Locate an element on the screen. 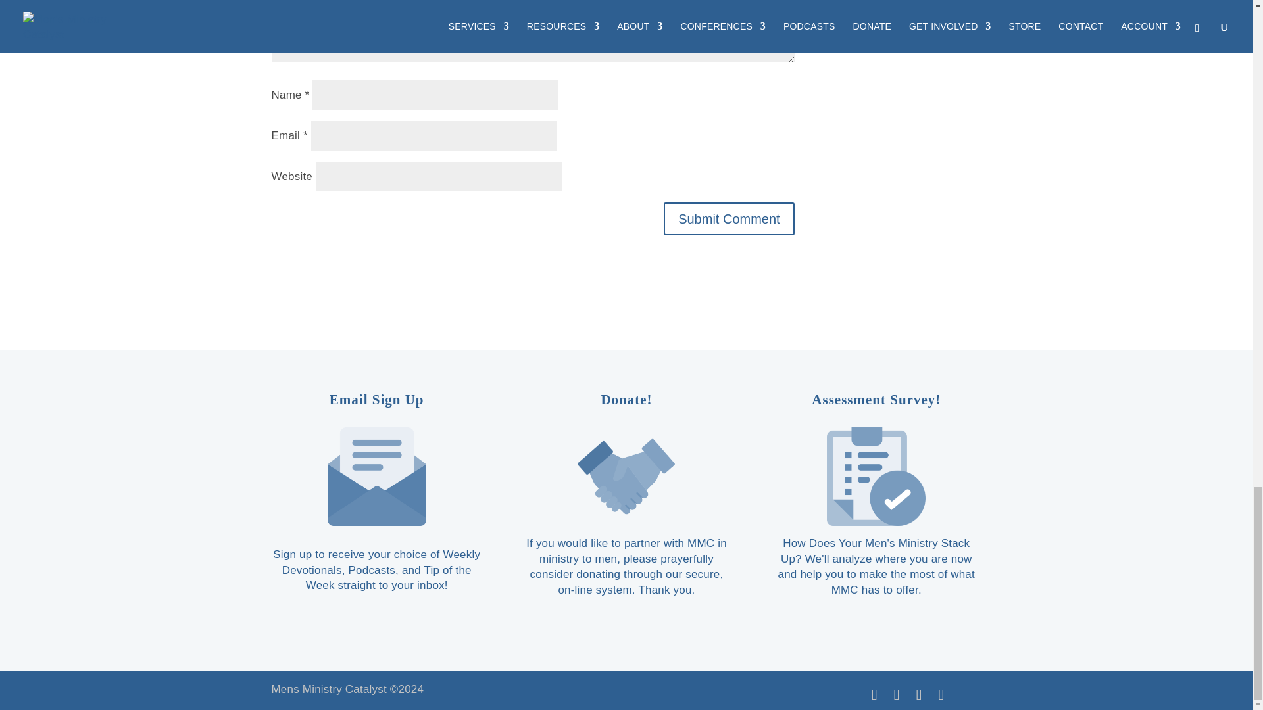  Submit Comment is located at coordinates (729, 218).